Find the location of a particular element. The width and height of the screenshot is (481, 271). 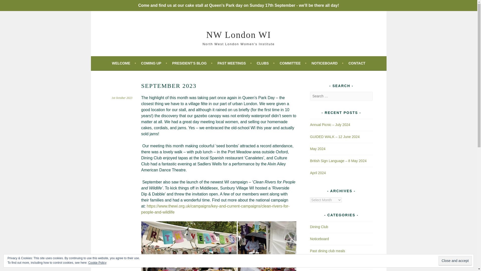

NOTICEBOARD is located at coordinates (327, 63).